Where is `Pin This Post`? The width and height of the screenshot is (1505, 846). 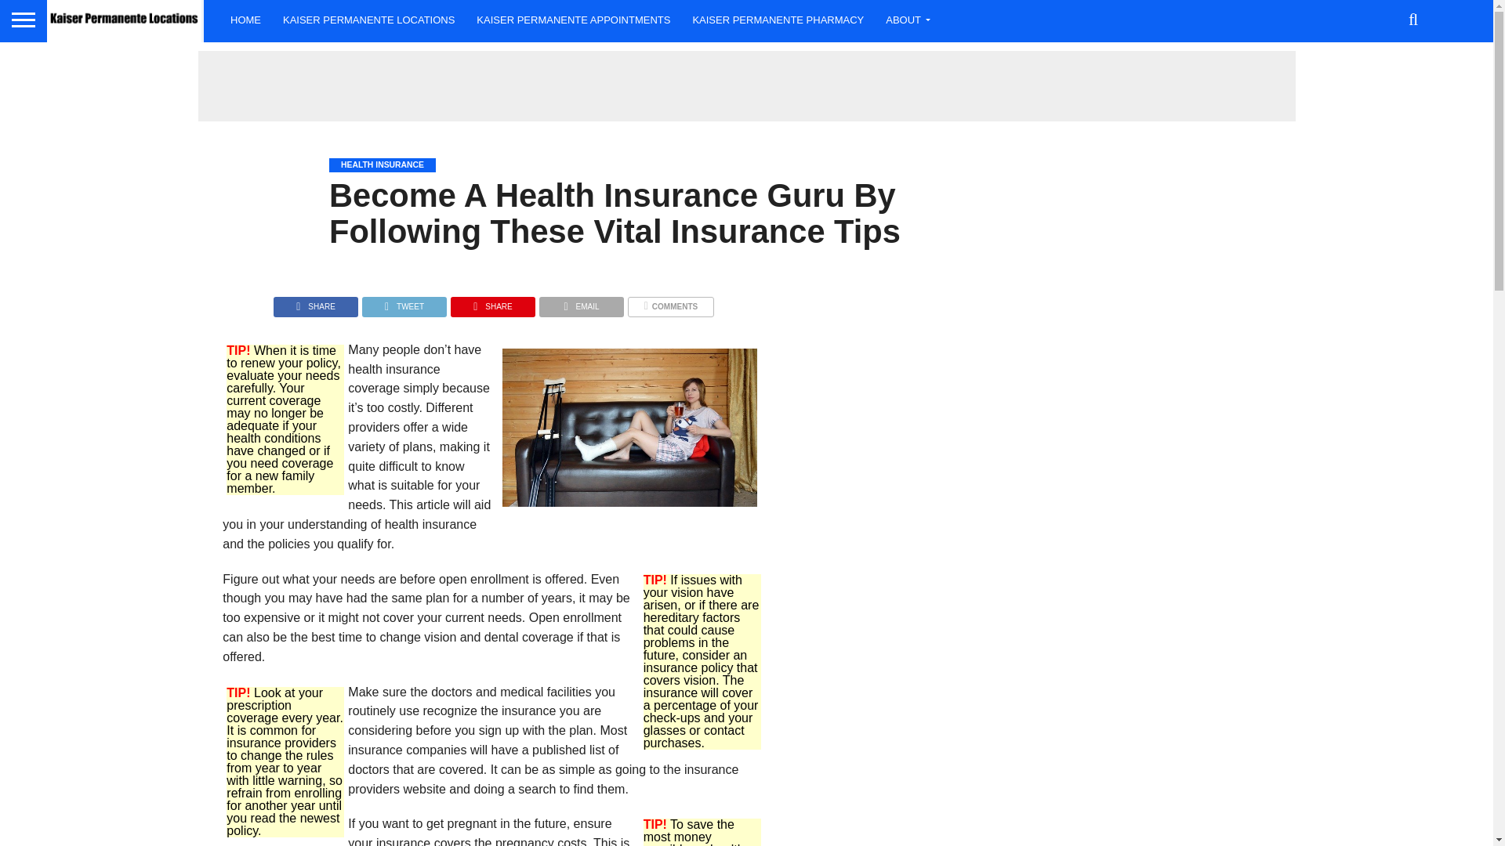
Pin This Post is located at coordinates (492, 302).